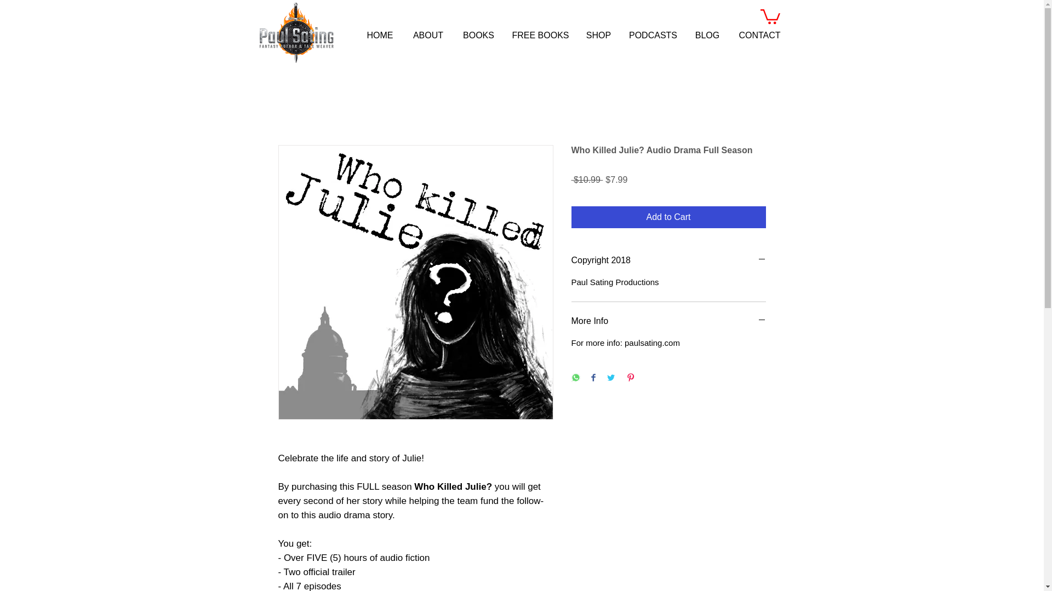 This screenshot has width=1052, height=591. I want to click on BLOG, so click(707, 35).